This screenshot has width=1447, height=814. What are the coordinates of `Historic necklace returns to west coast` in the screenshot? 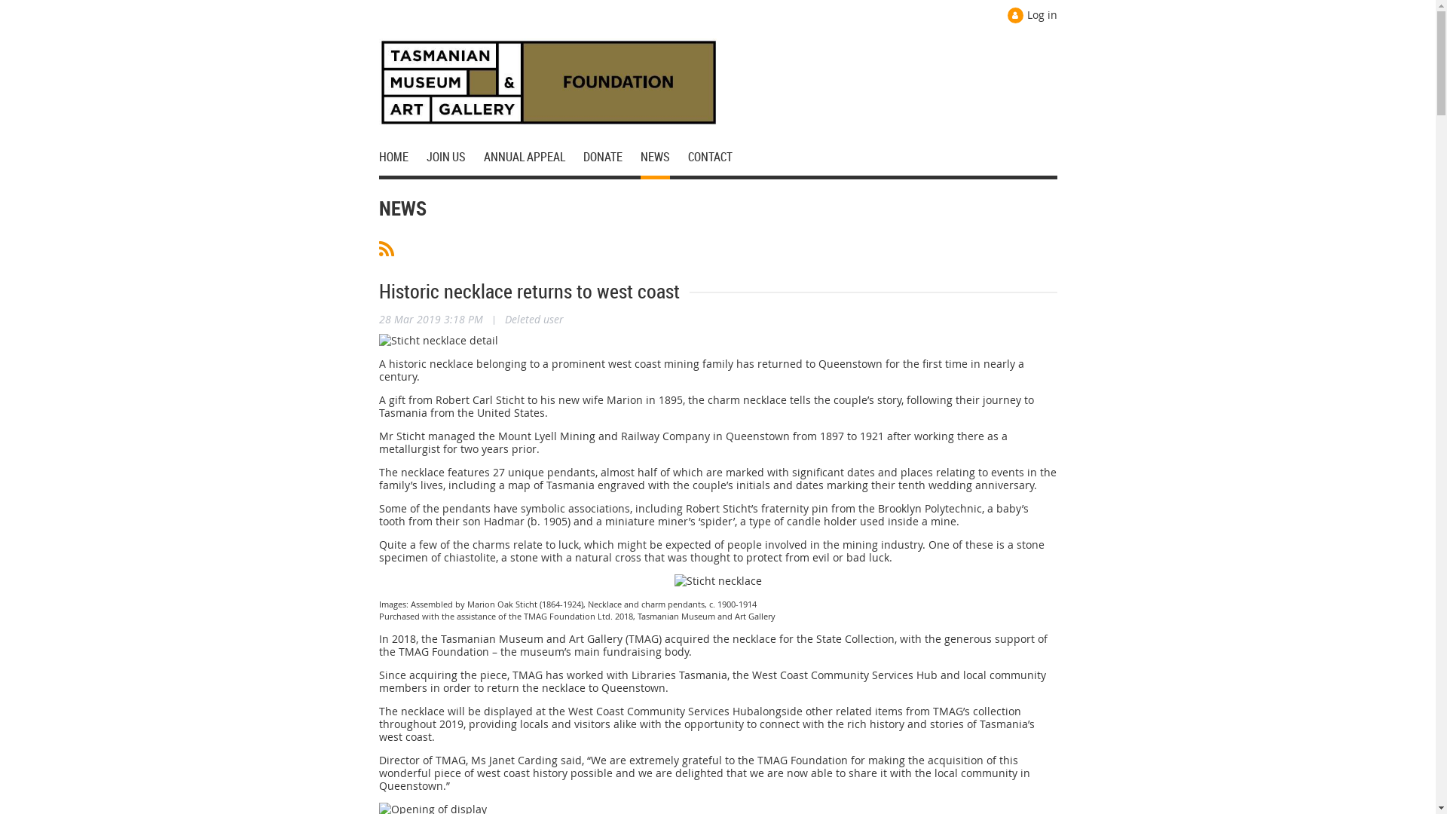 It's located at (529, 291).